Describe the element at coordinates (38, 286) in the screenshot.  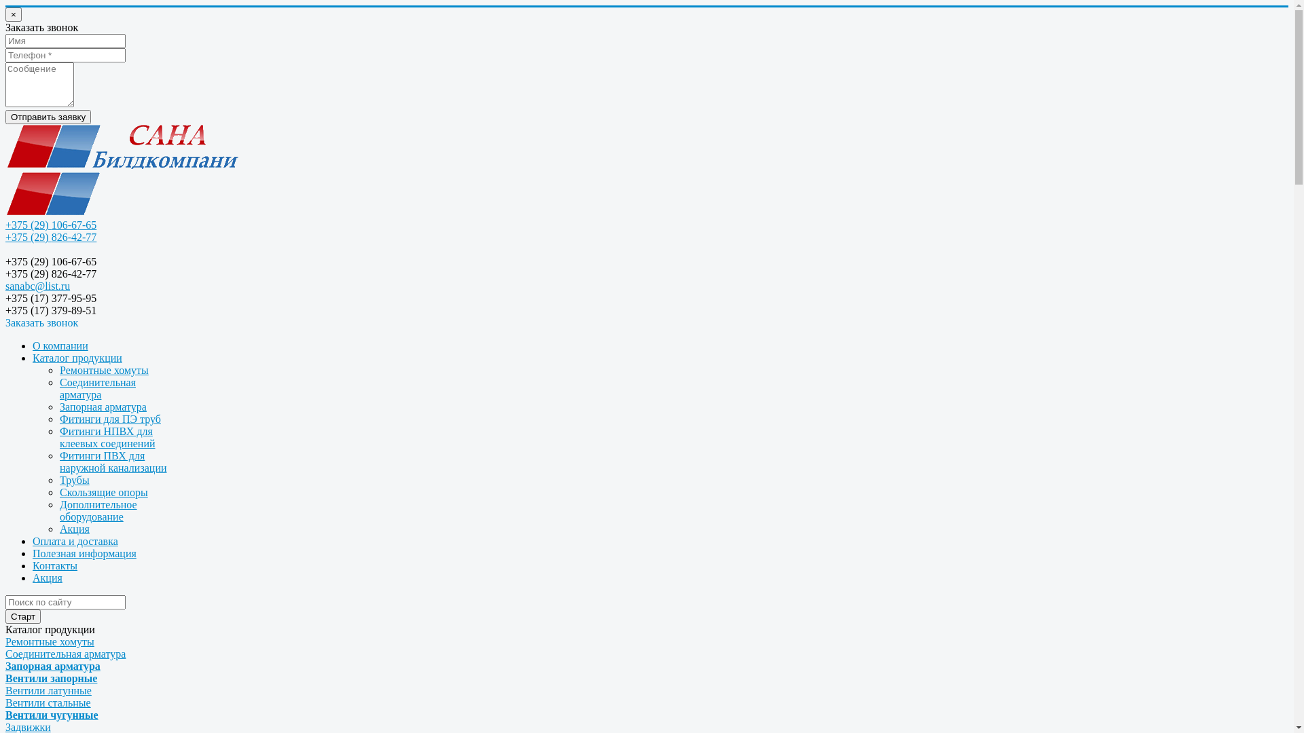
I see `sanabc@list.ru` at that location.